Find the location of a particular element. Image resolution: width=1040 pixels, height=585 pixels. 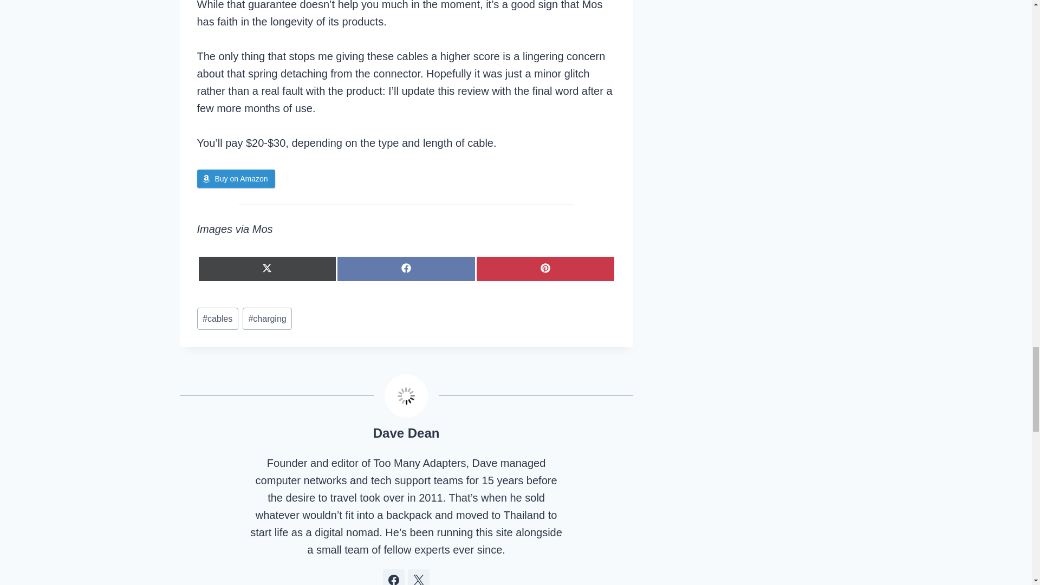

Follow Dave Dean on Facebook is located at coordinates (393, 577).